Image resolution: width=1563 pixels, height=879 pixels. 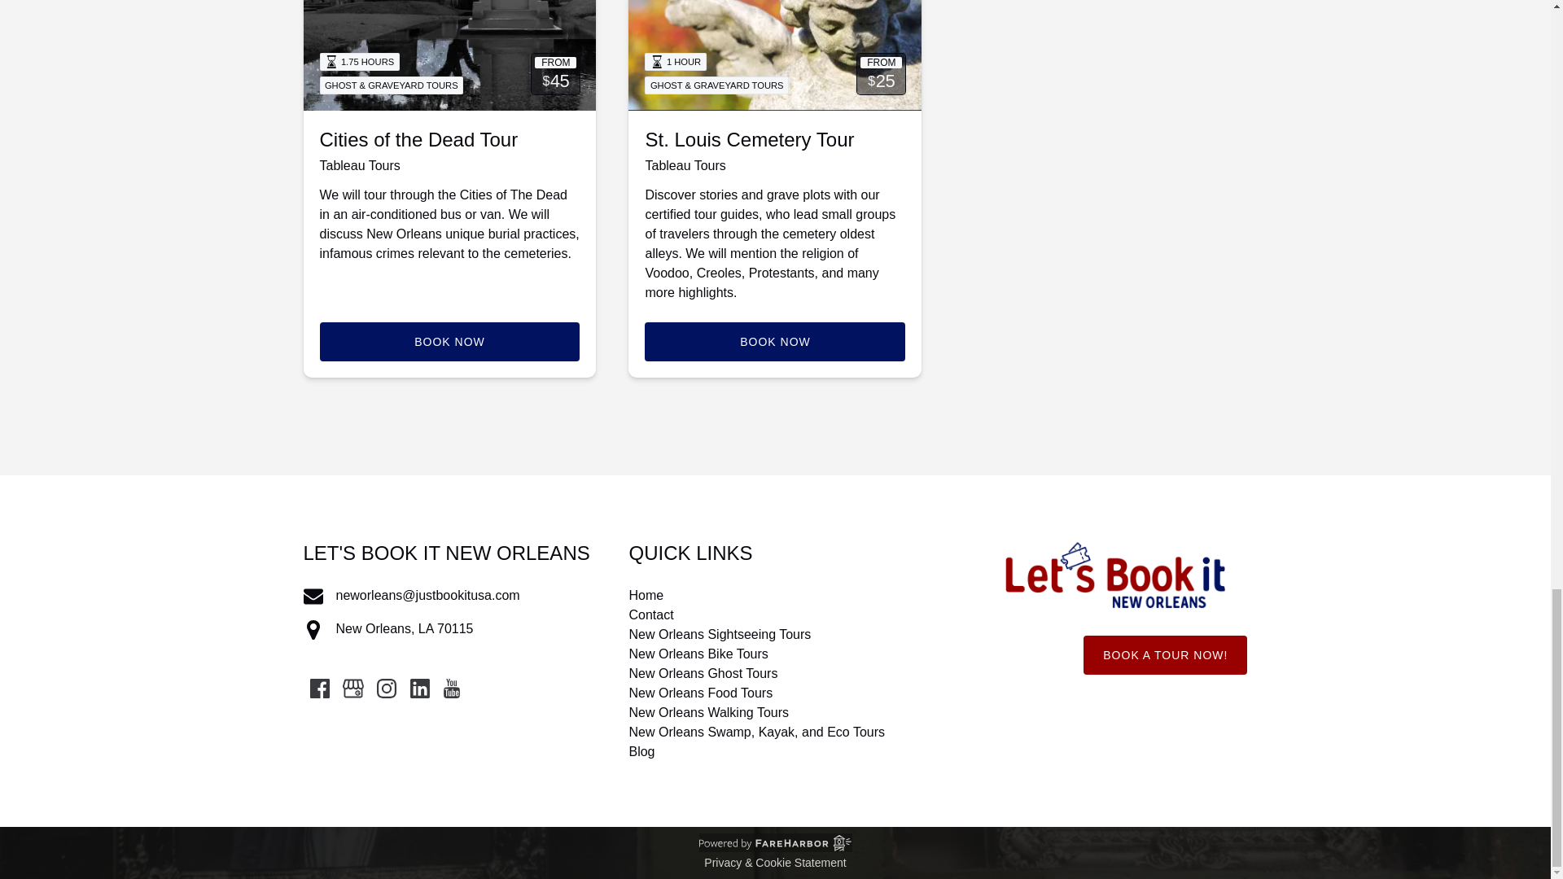 What do you see at coordinates (313, 630) in the screenshot?
I see `Map Marker` at bounding box center [313, 630].